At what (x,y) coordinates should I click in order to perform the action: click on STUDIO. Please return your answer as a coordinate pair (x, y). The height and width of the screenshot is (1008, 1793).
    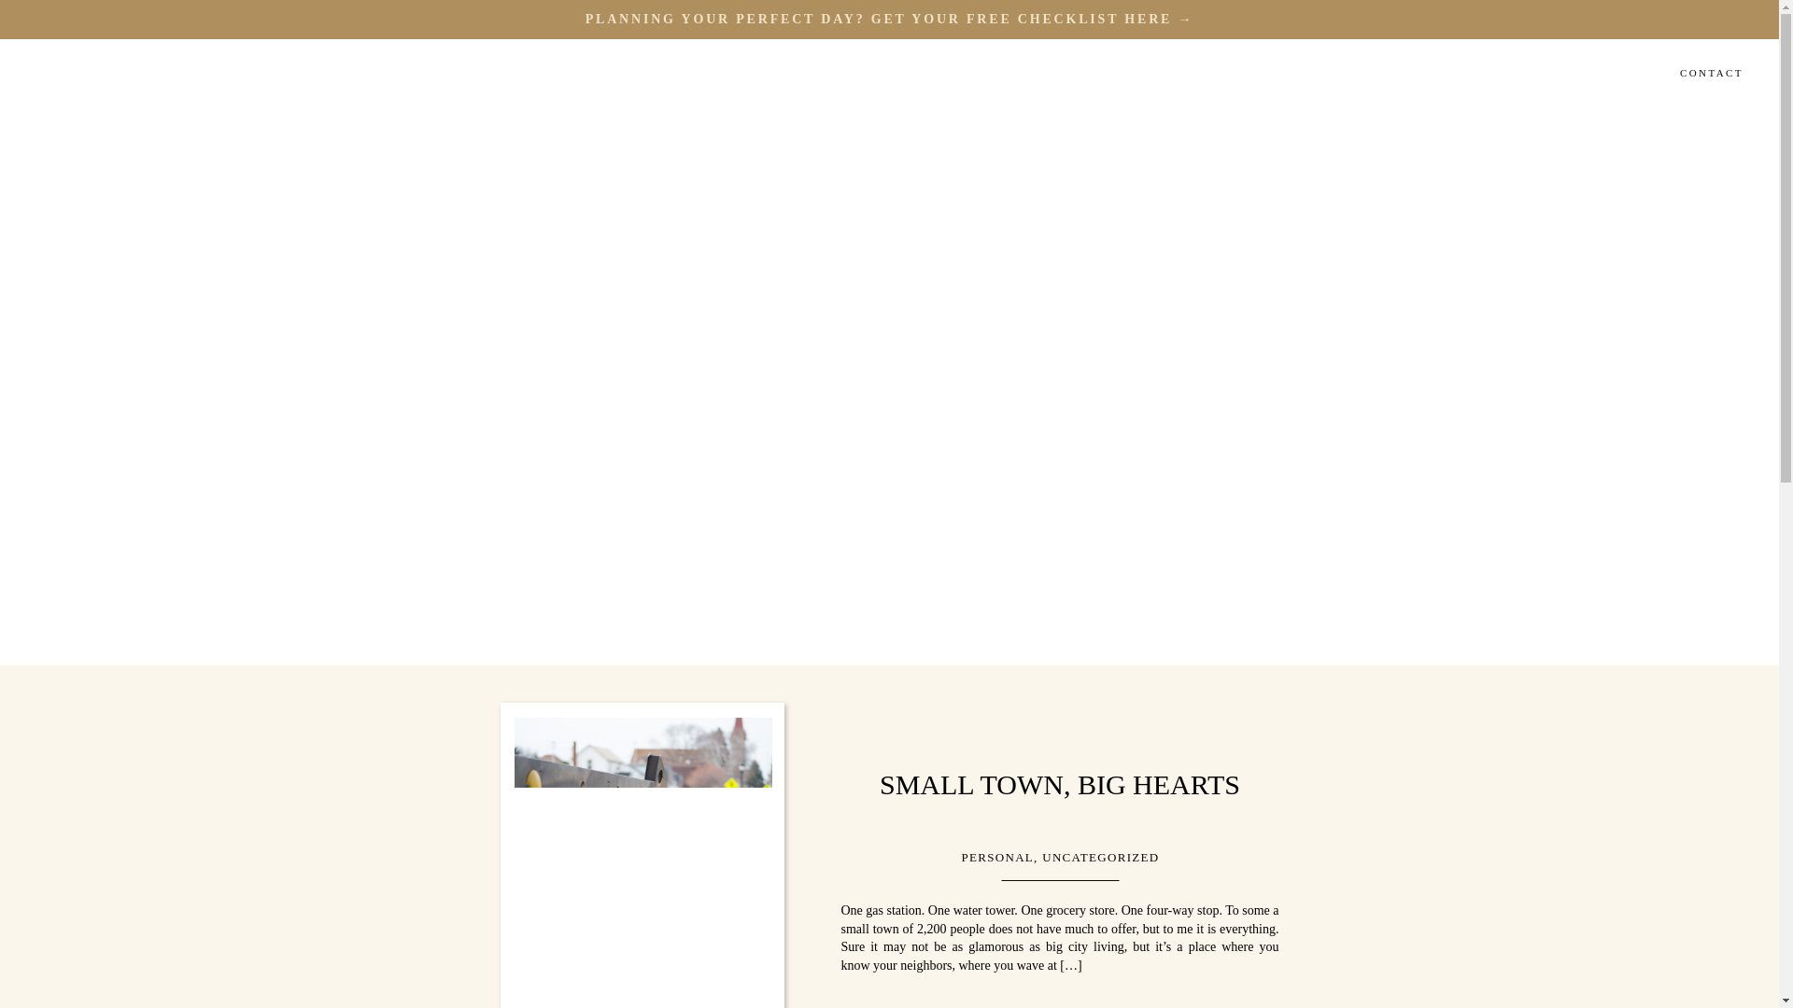
    Looking at the image, I should click on (1447, 76).